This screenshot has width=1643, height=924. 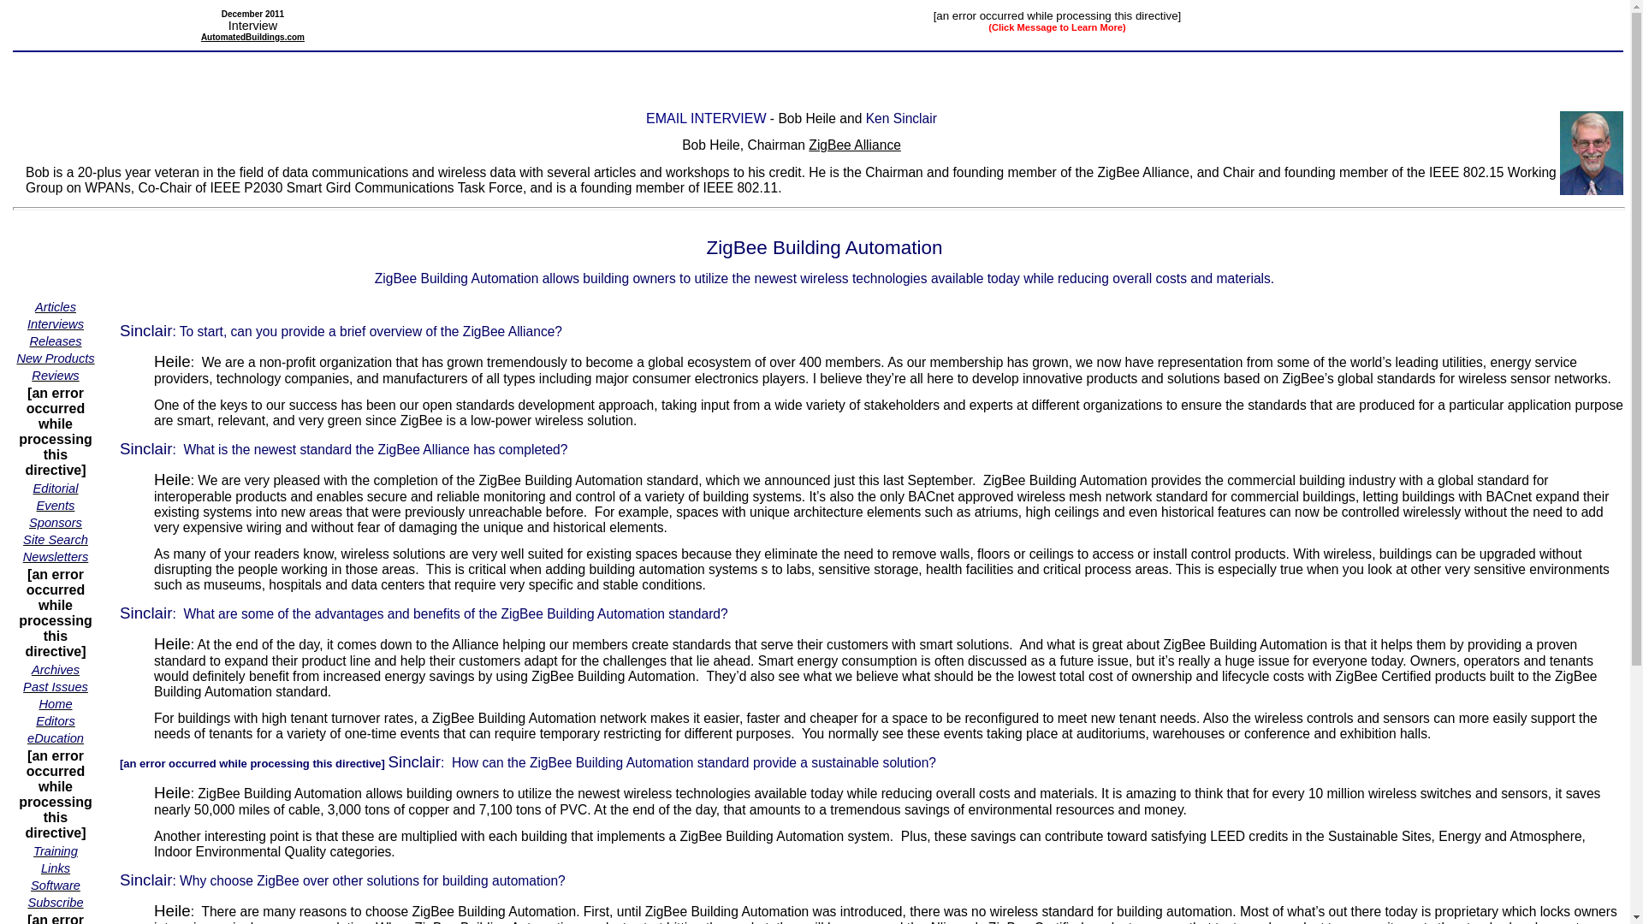 I want to click on ZigBee Alliance, so click(x=854, y=145).